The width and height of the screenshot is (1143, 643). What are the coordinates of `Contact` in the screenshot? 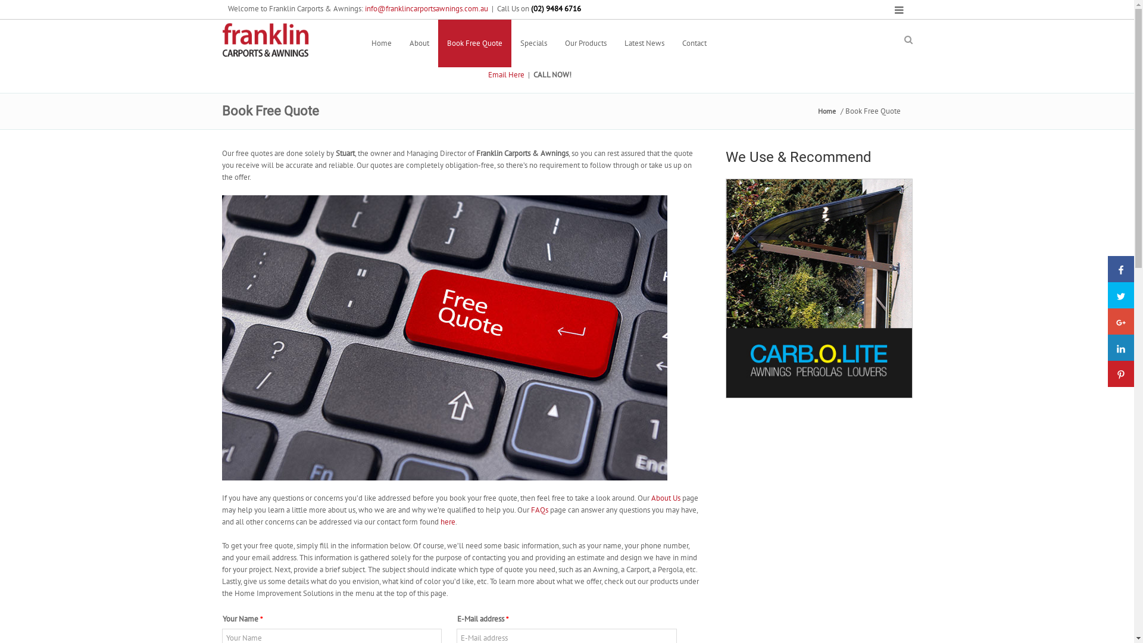 It's located at (694, 43).